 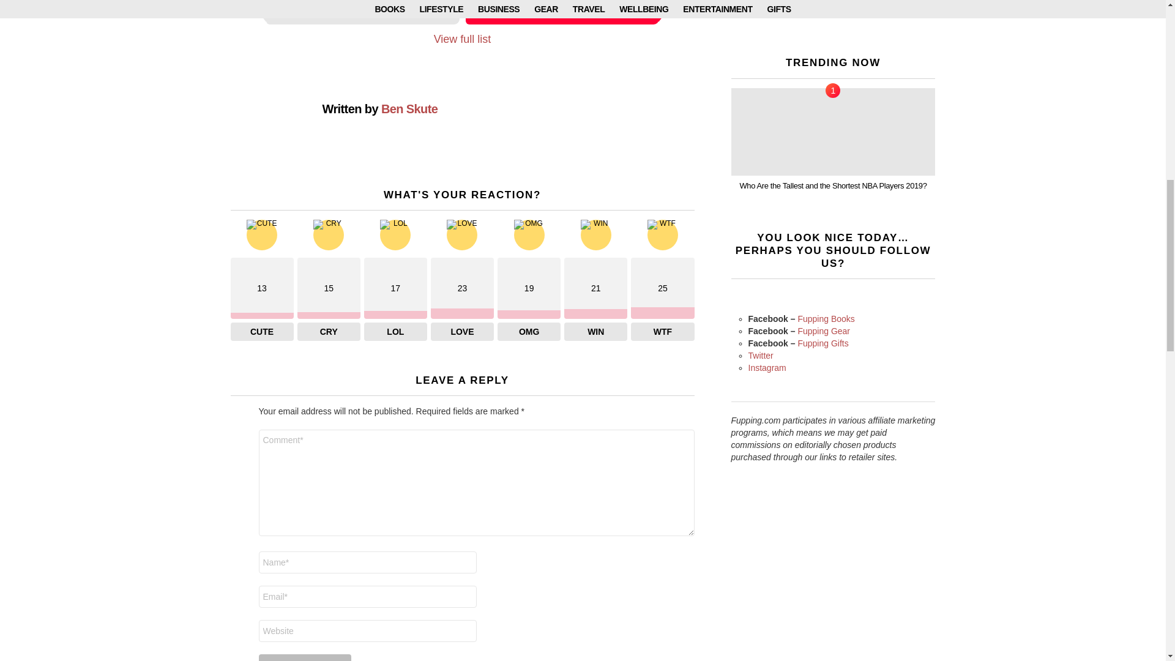 What do you see at coordinates (833, 132) in the screenshot?
I see `Who Are the Tallest and the Shortest NBA Players 2019?` at bounding box center [833, 132].